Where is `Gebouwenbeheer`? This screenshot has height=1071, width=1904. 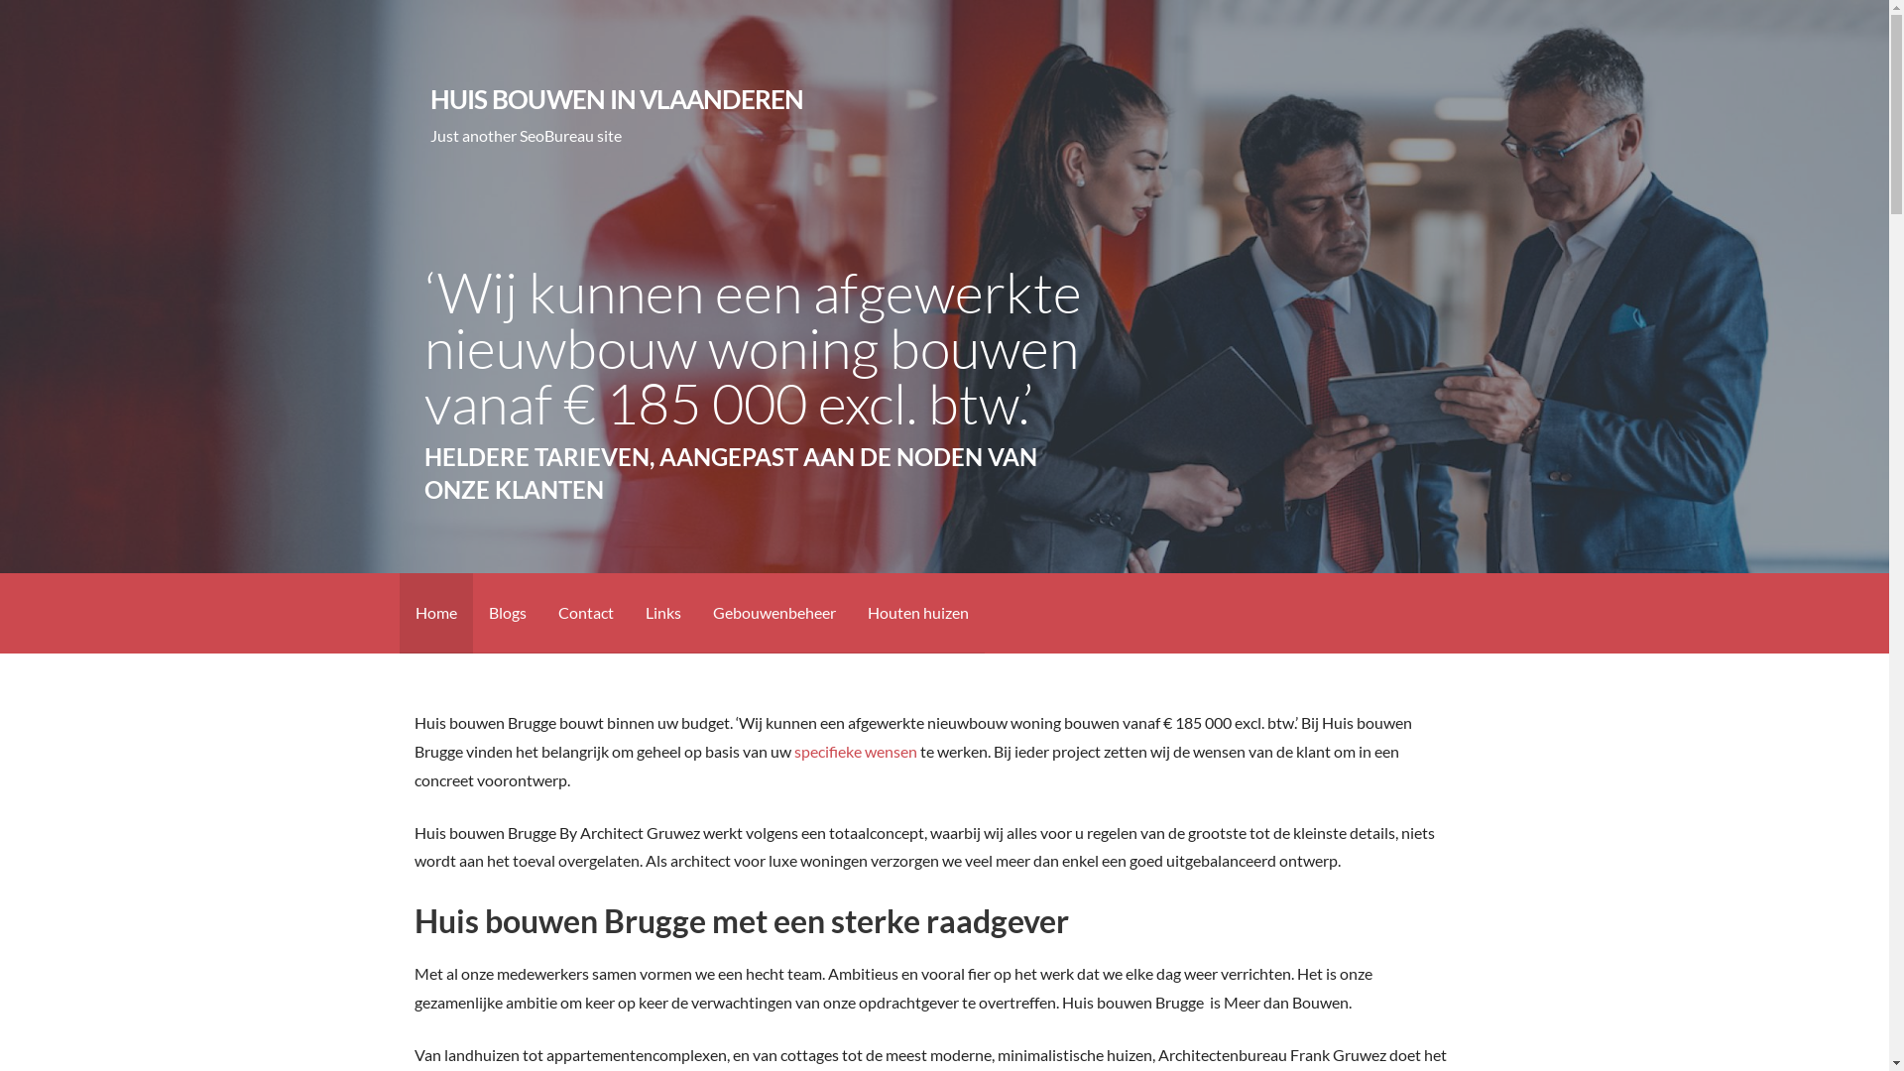 Gebouwenbeheer is located at coordinates (773, 613).